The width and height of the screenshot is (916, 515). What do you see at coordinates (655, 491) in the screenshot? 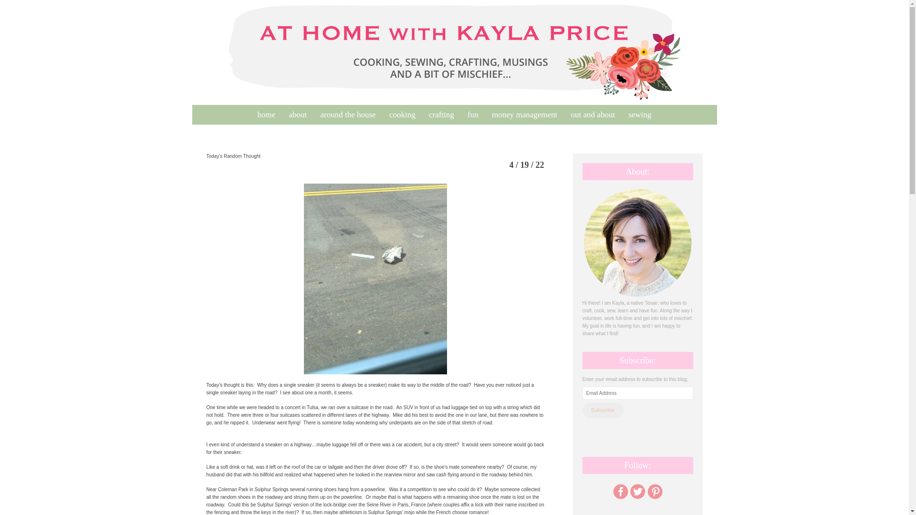
I see `Pinterest` at bounding box center [655, 491].